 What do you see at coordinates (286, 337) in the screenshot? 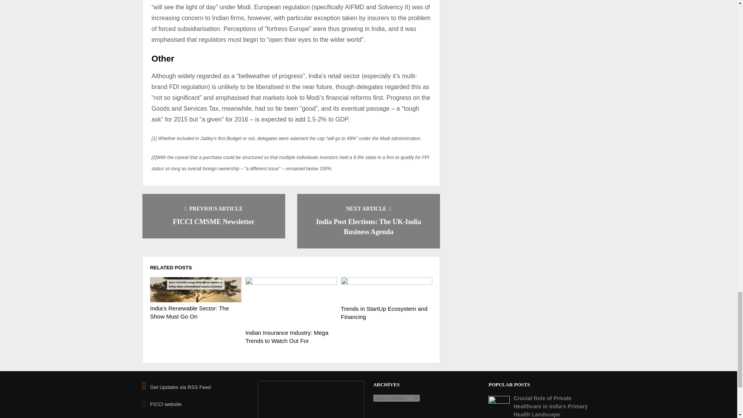
I see `Indian Insurance Industry: Mega Trends to Watch Out For` at bounding box center [286, 337].